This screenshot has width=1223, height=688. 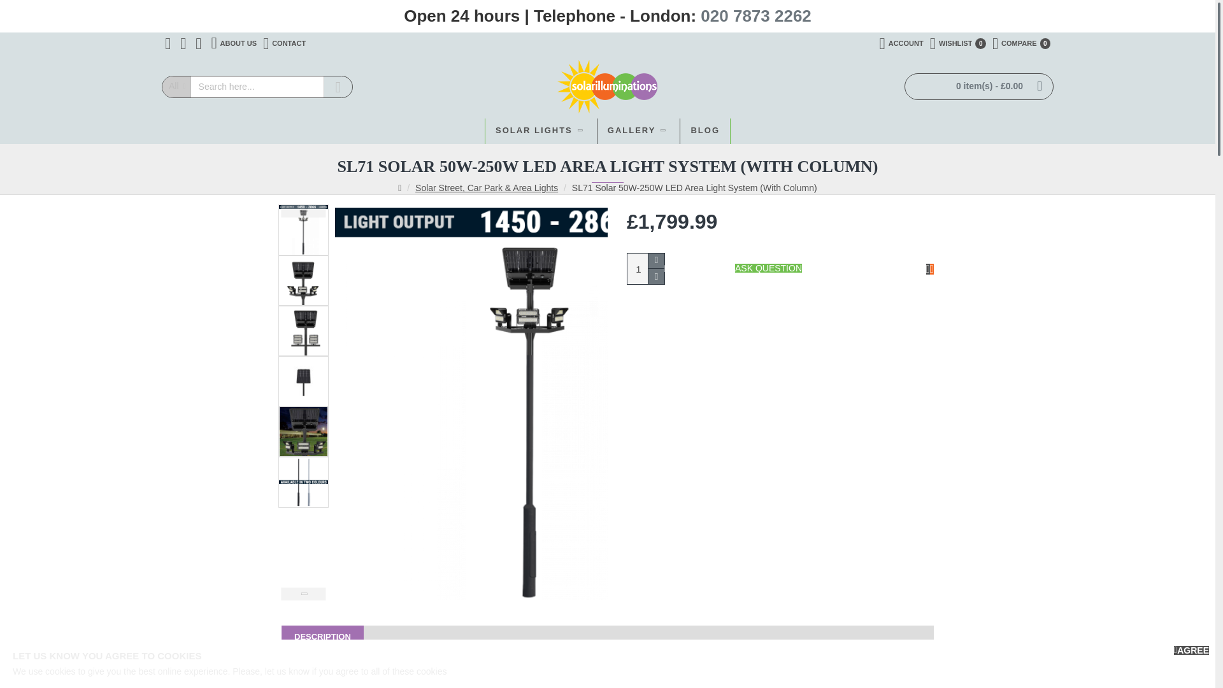 What do you see at coordinates (958, 43) in the screenshot?
I see `ACCOUNT` at bounding box center [958, 43].